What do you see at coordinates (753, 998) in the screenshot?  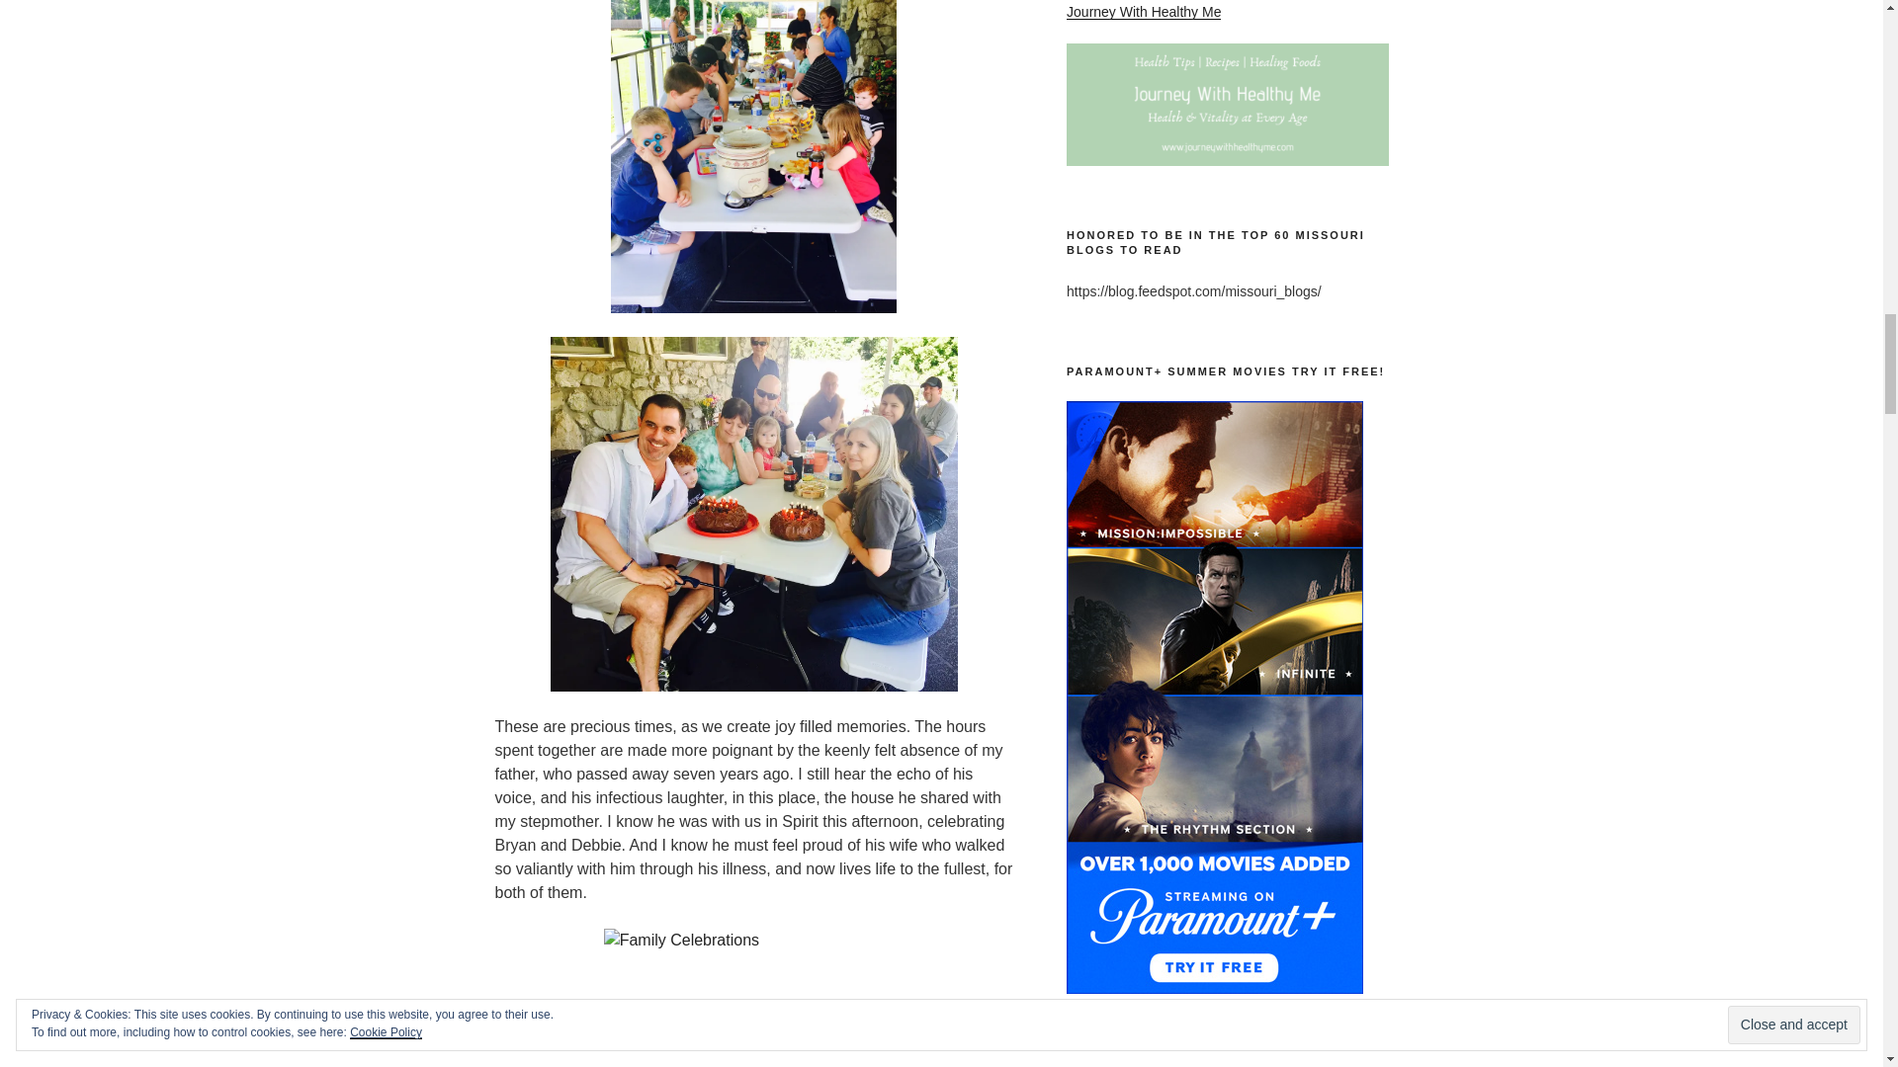 I see `Siblings` at bounding box center [753, 998].